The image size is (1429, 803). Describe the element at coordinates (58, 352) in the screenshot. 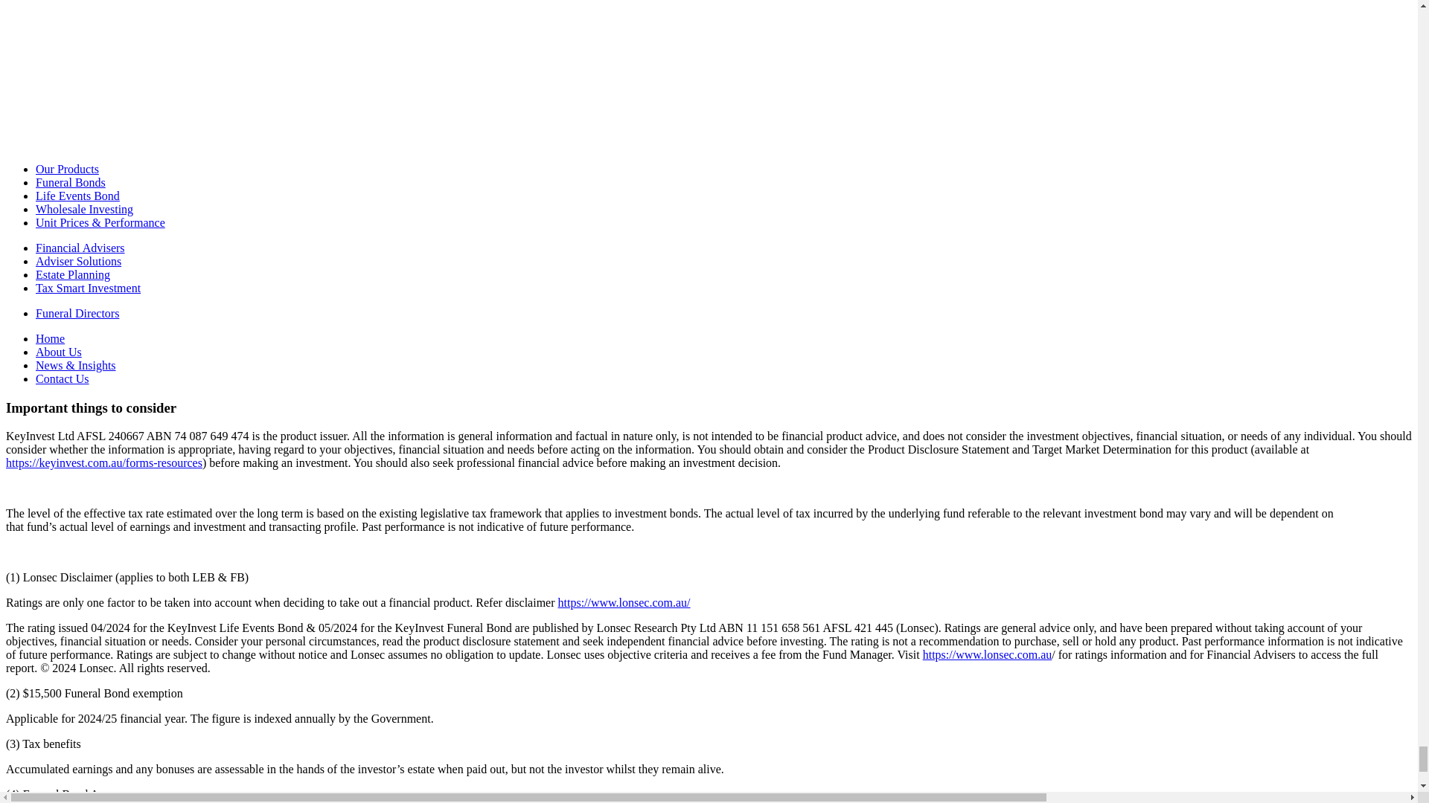

I see `About Us` at that location.